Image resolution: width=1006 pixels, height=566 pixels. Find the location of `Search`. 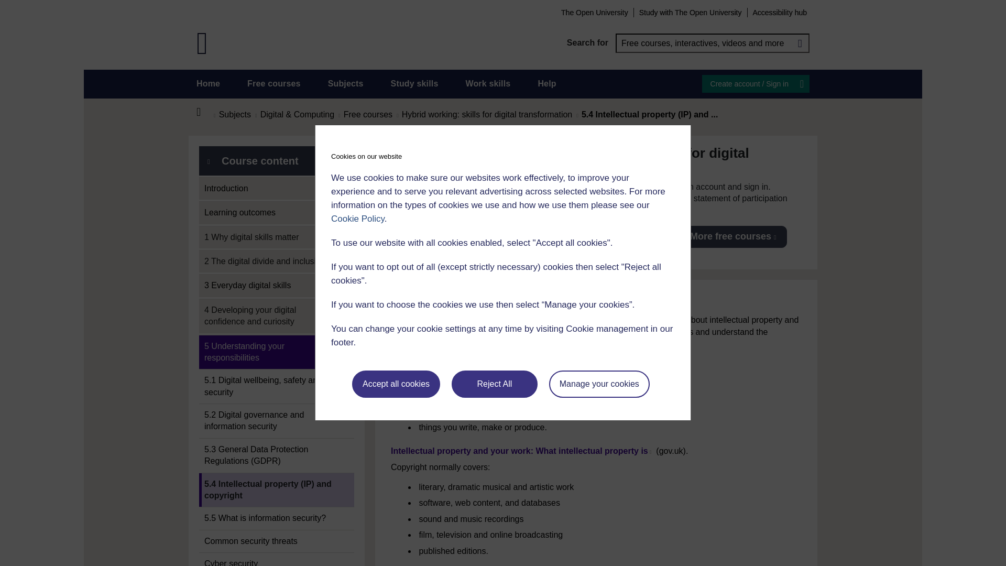

Search is located at coordinates (800, 43).